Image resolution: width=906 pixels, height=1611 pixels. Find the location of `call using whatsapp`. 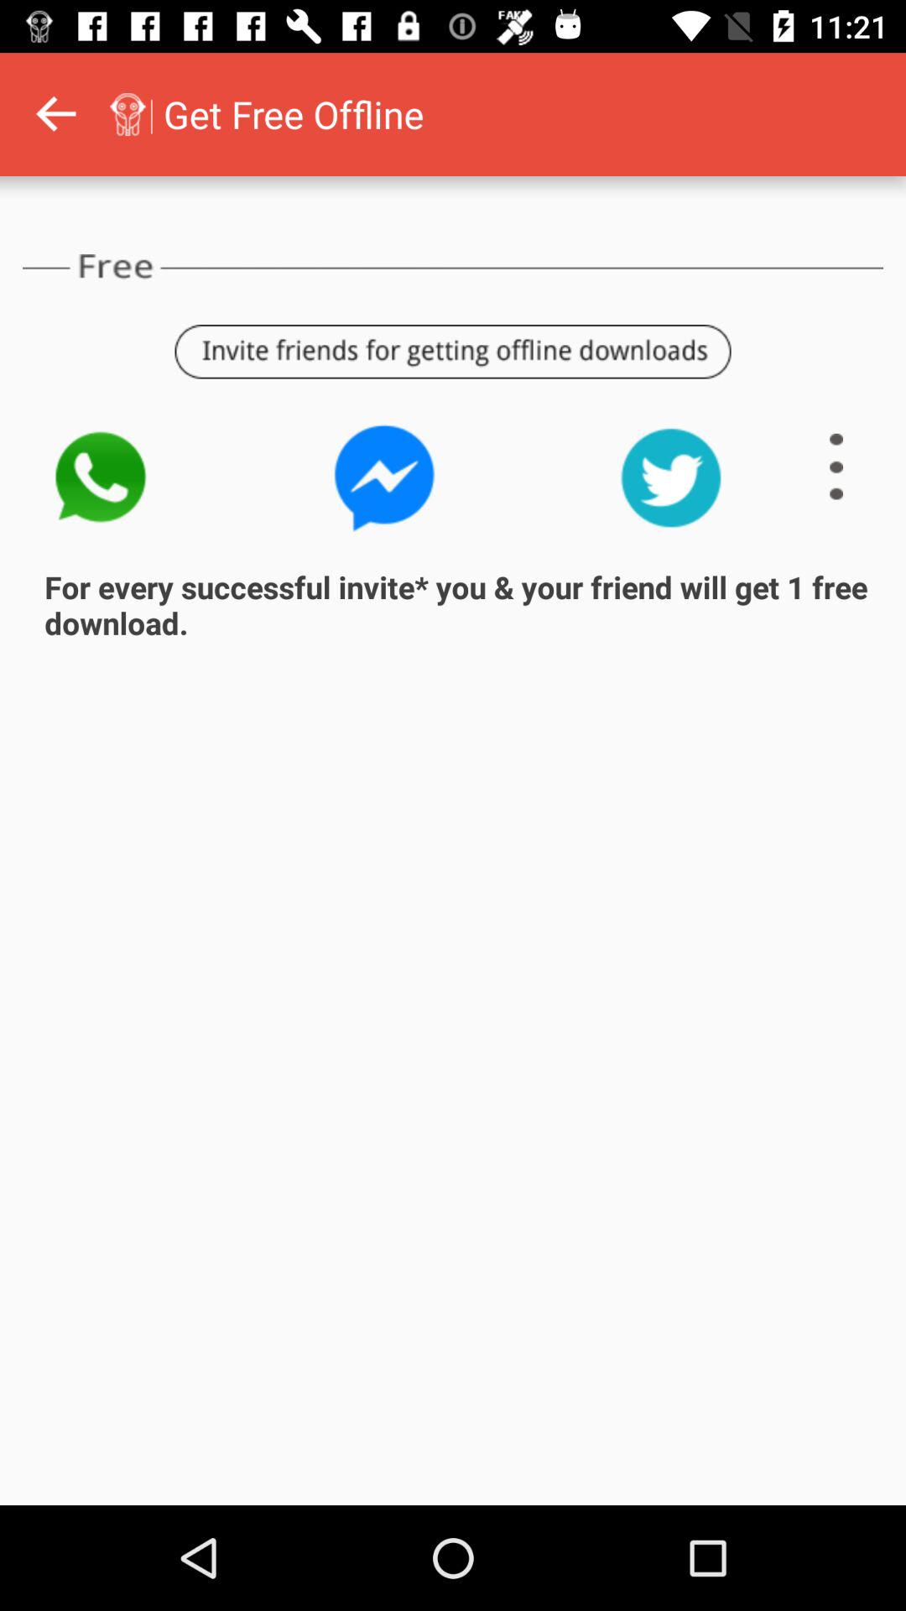

call using whatsapp is located at coordinates (99, 478).